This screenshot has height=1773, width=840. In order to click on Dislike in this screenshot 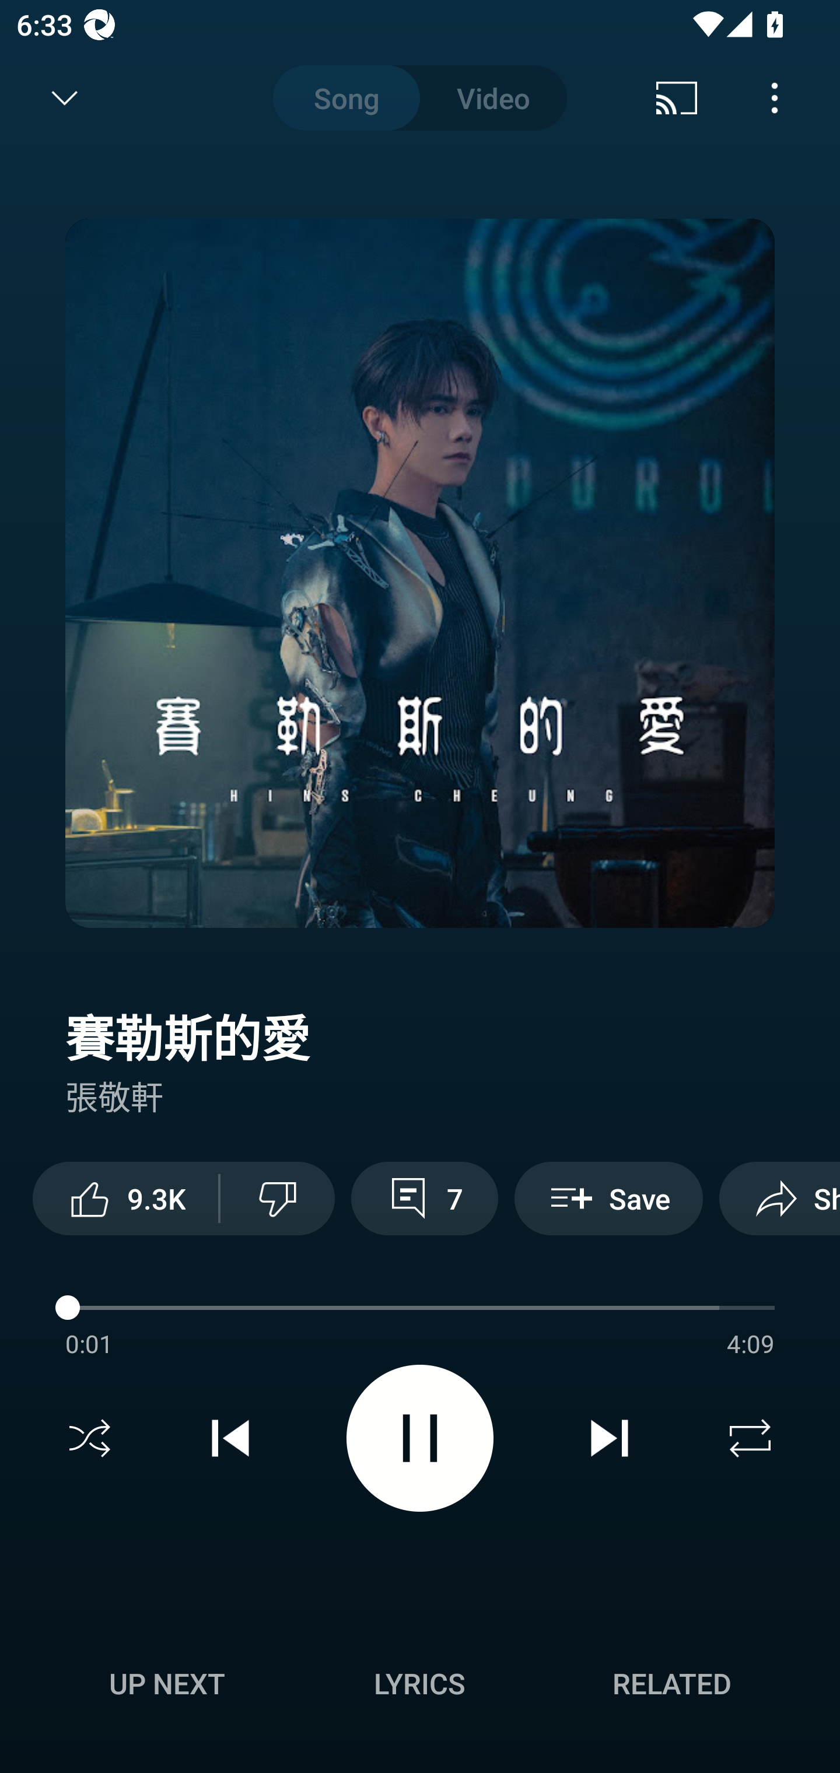, I will do `click(278, 1198)`.